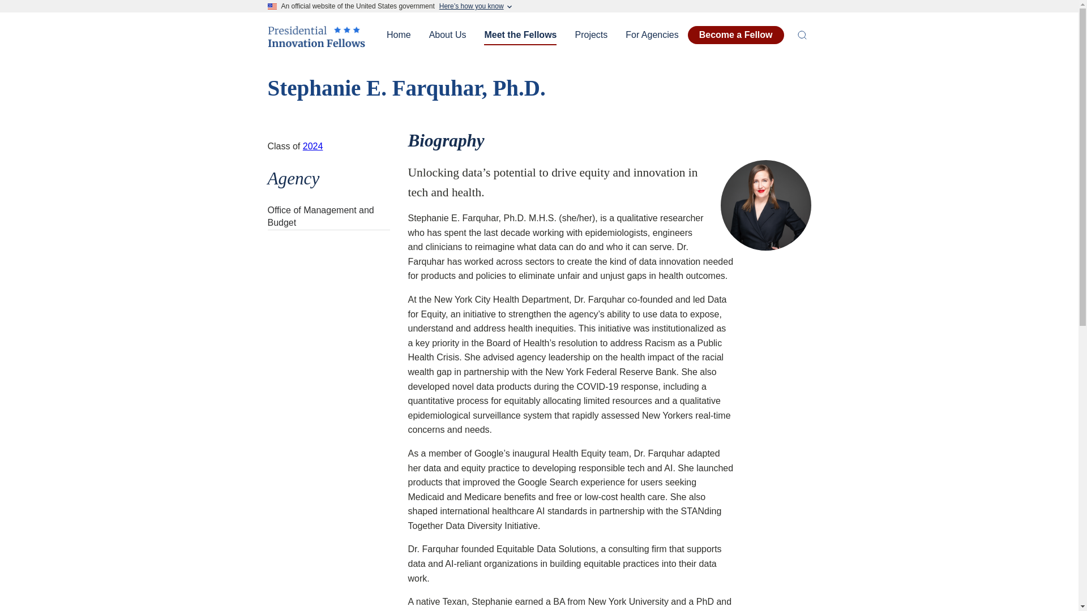  Describe the element at coordinates (520, 35) in the screenshot. I see `Meet the Fellows` at that location.